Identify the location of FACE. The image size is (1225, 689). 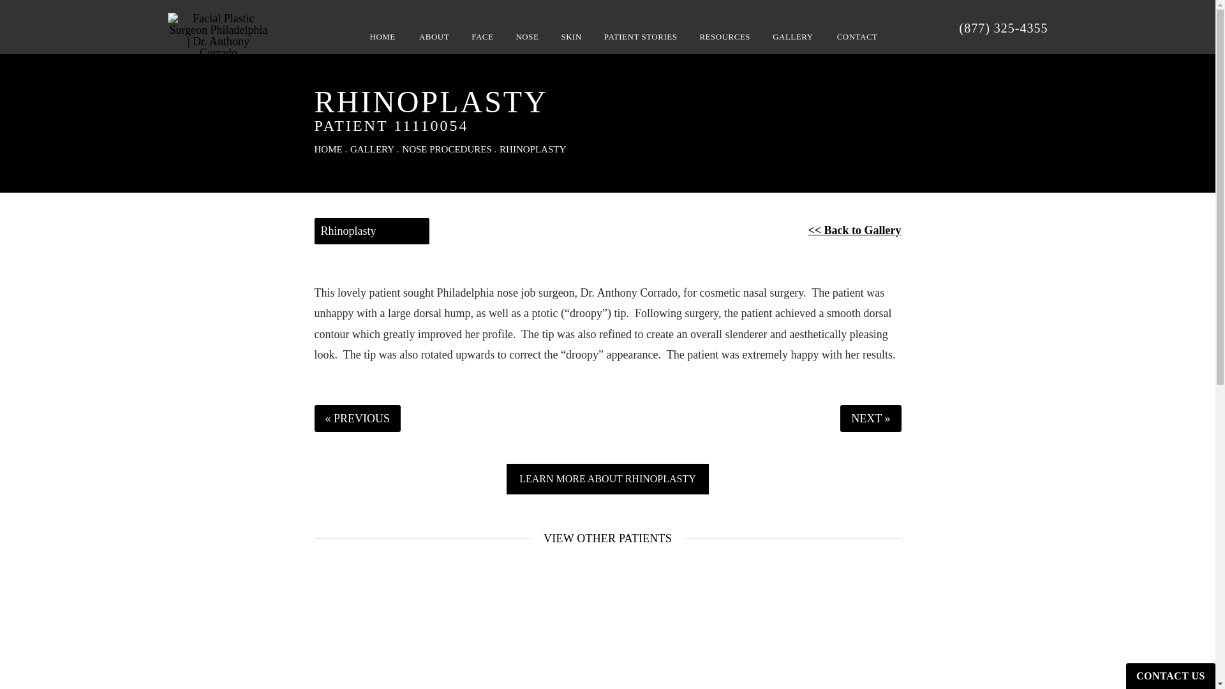
(482, 36).